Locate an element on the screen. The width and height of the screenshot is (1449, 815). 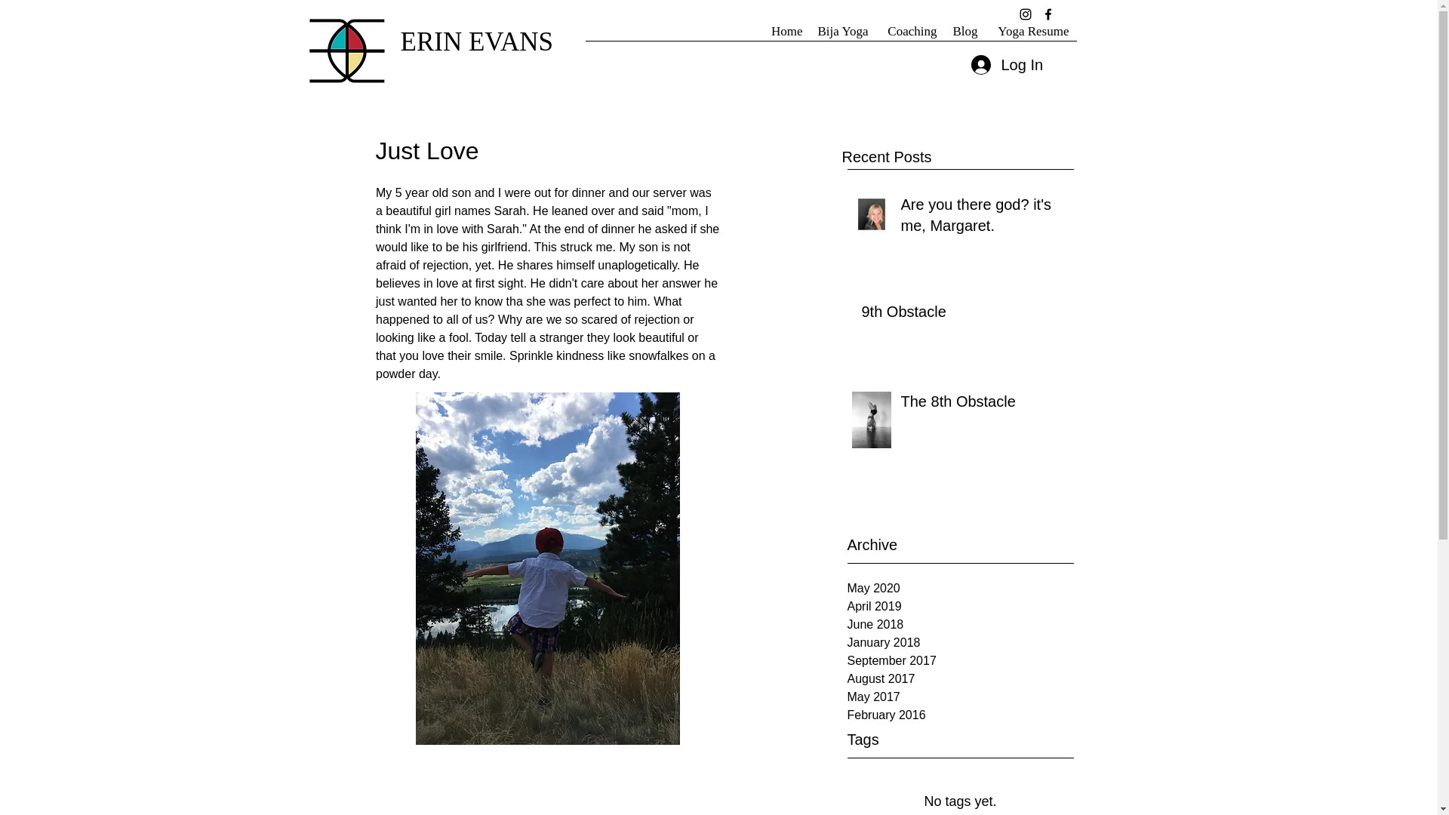
9th Obstacle is located at coordinates (960, 314).